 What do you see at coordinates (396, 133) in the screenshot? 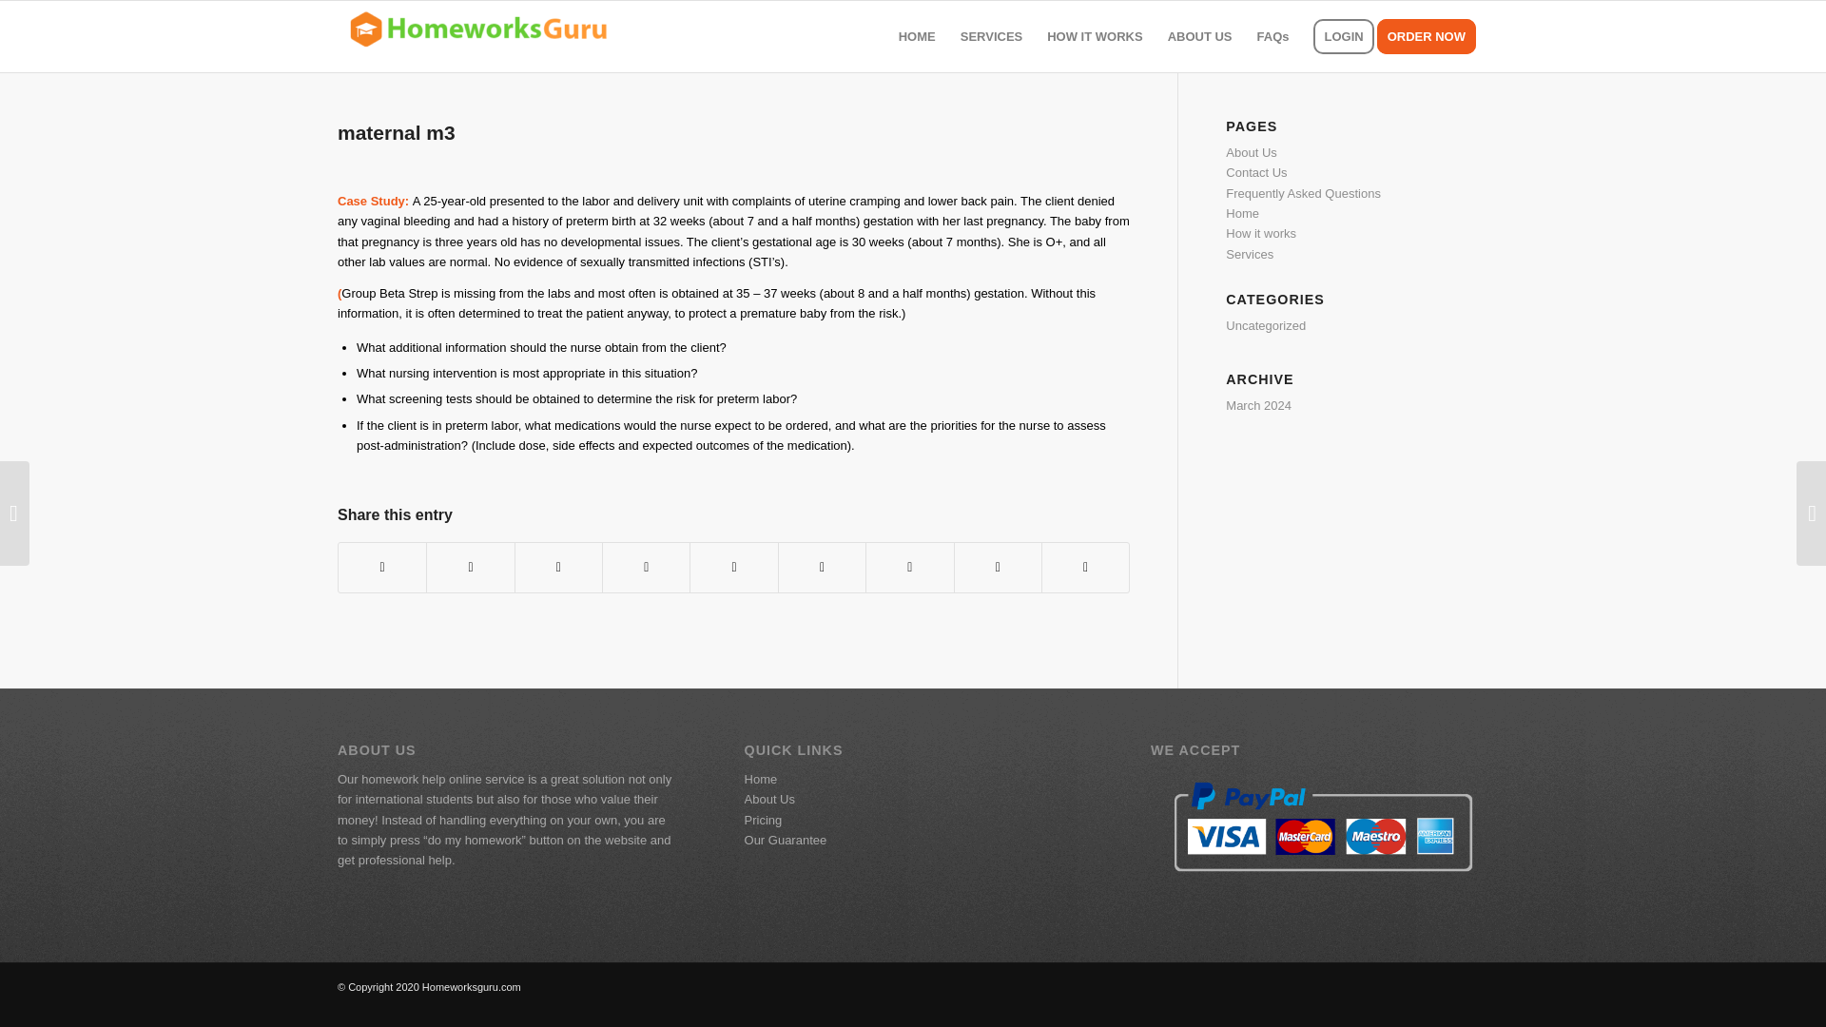
I see `Permanent Link: maternal m3` at bounding box center [396, 133].